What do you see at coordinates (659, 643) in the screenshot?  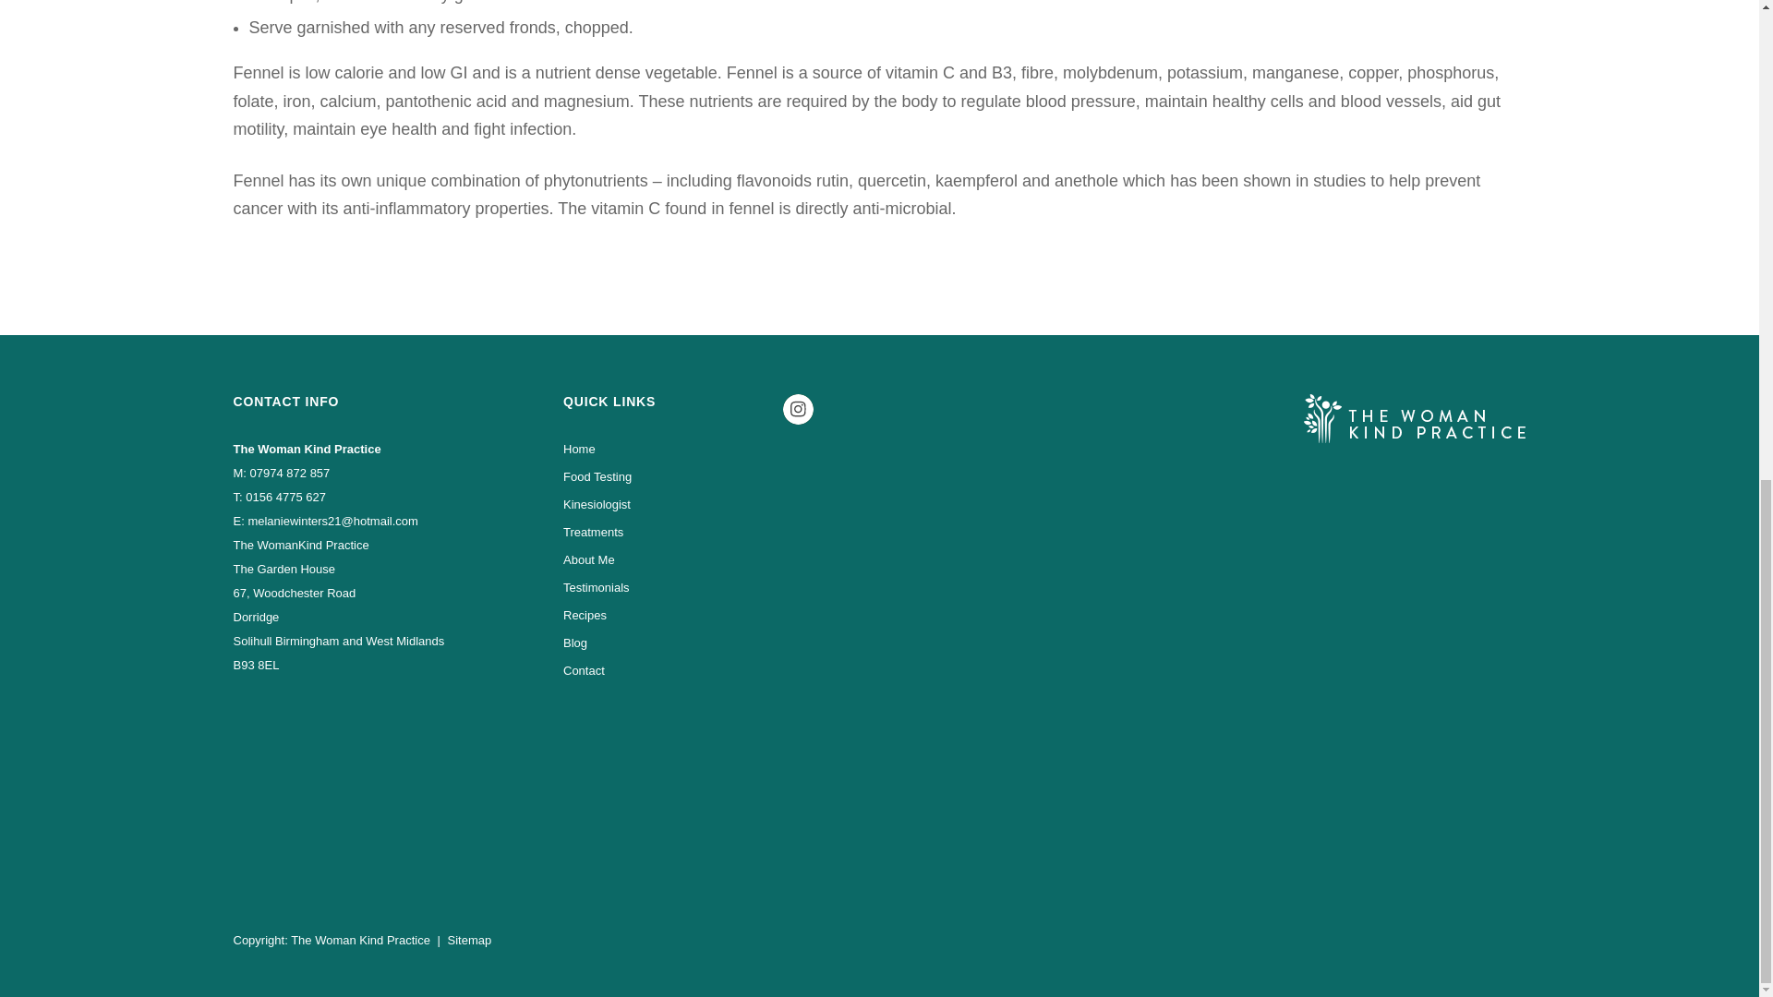 I see `Blog` at bounding box center [659, 643].